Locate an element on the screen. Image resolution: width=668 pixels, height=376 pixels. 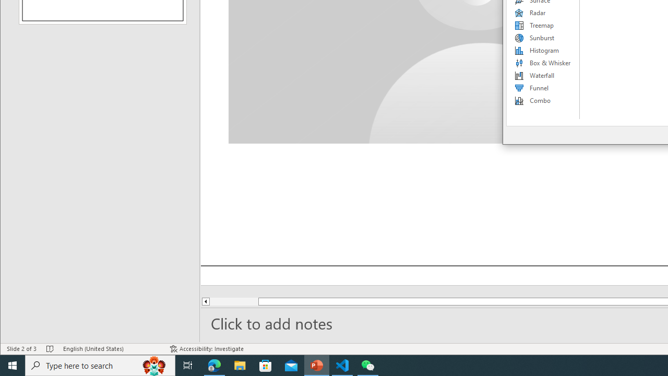
Box & Whisker is located at coordinates (543, 63).